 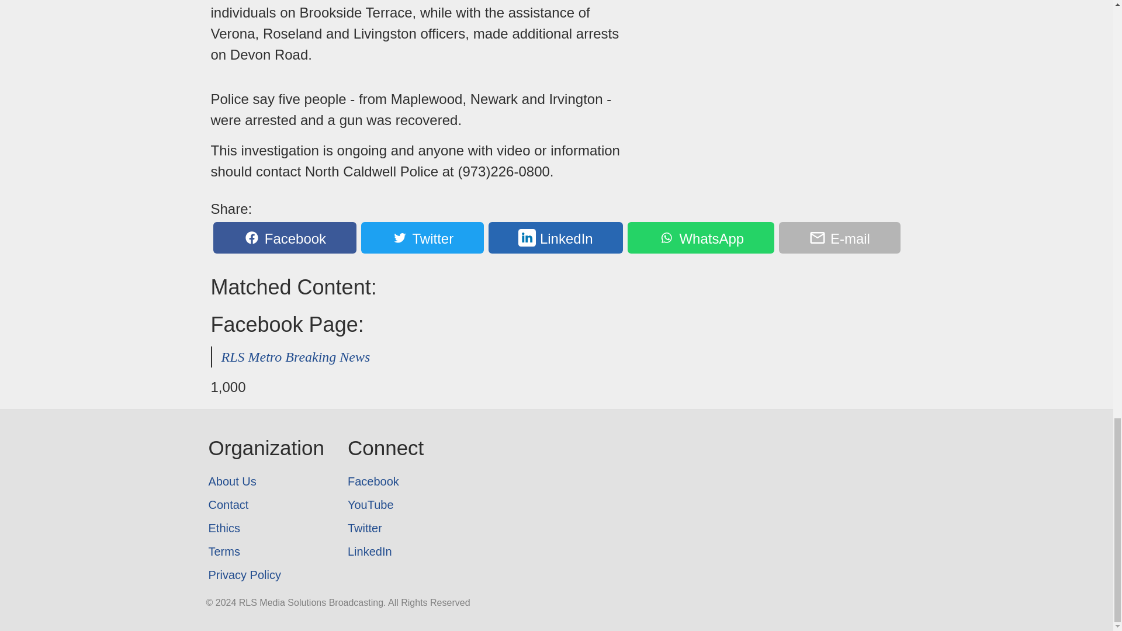 What do you see at coordinates (386, 528) in the screenshot?
I see `Twitter` at bounding box center [386, 528].